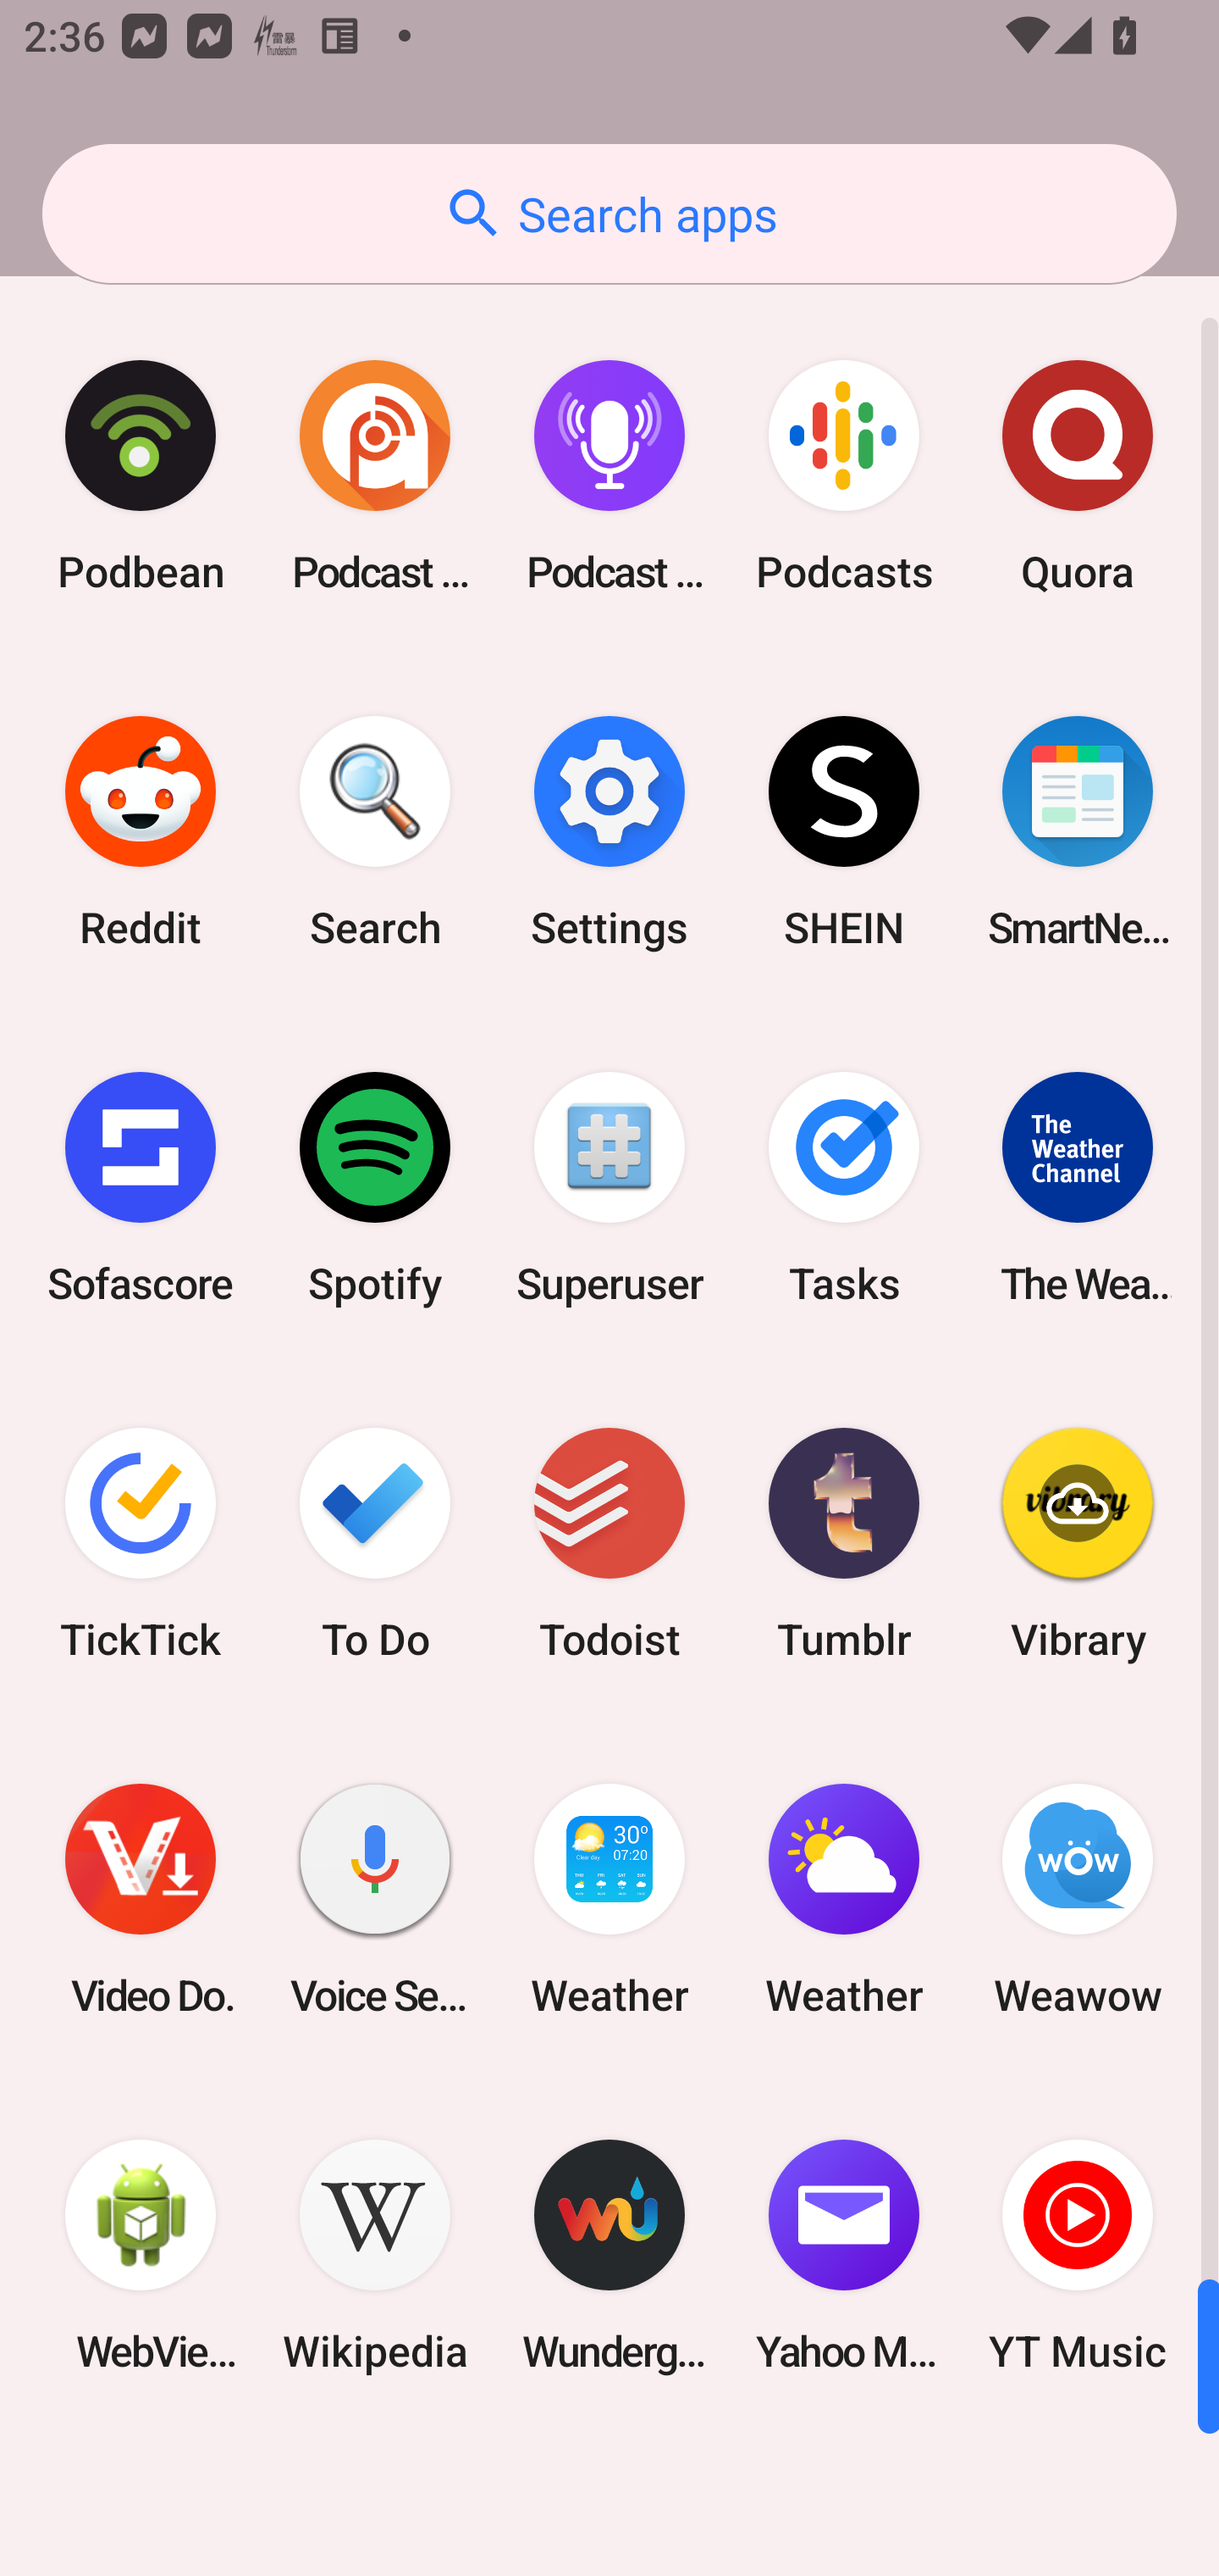 Image resolution: width=1219 pixels, height=2576 pixels. Describe the element at coordinates (141, 1900) in the screenshot. I see `Video Downloader & Ace Player` at that location.